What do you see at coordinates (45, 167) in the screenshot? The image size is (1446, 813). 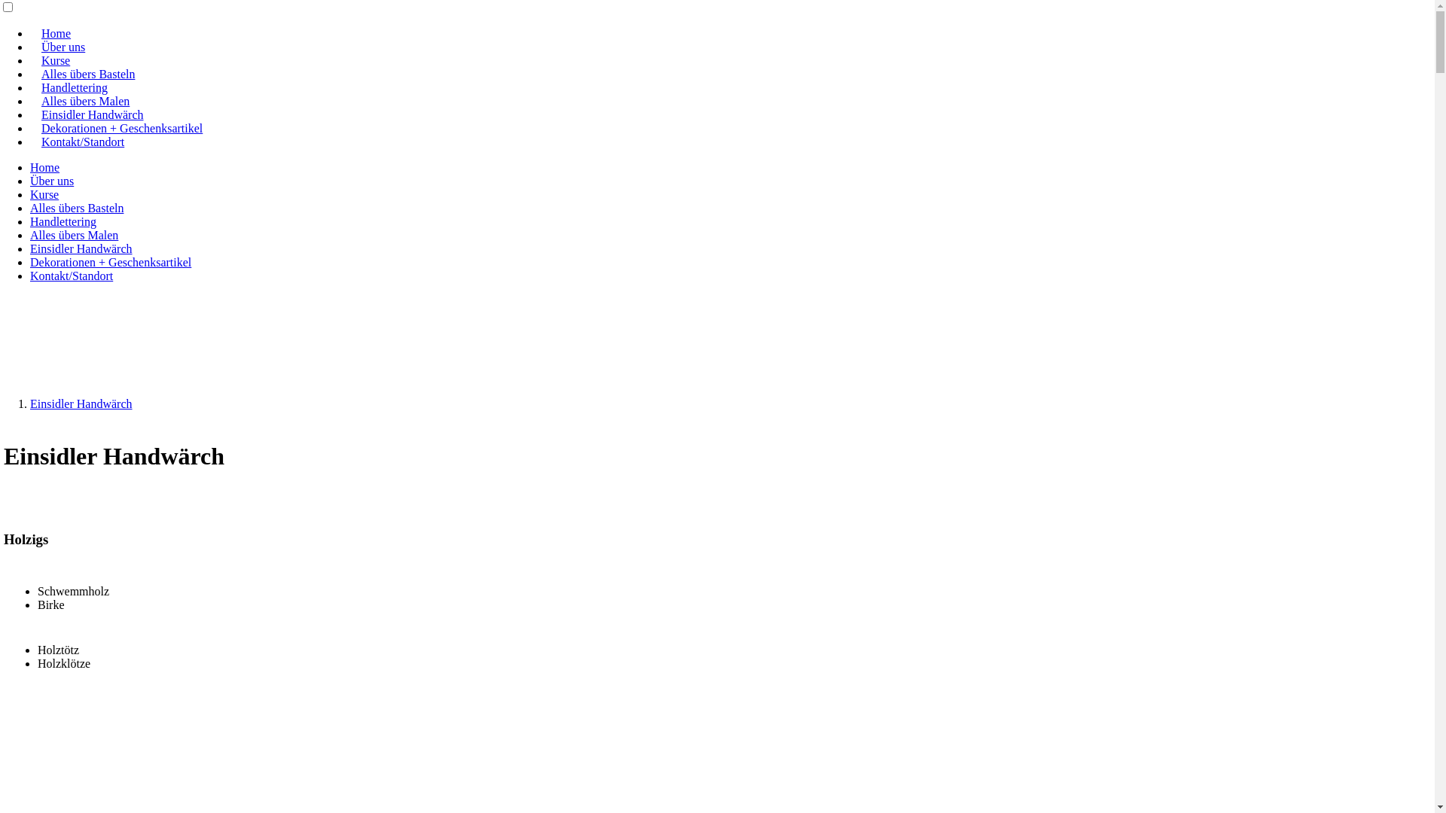 I see `Home` at bounding box center [45, 167].